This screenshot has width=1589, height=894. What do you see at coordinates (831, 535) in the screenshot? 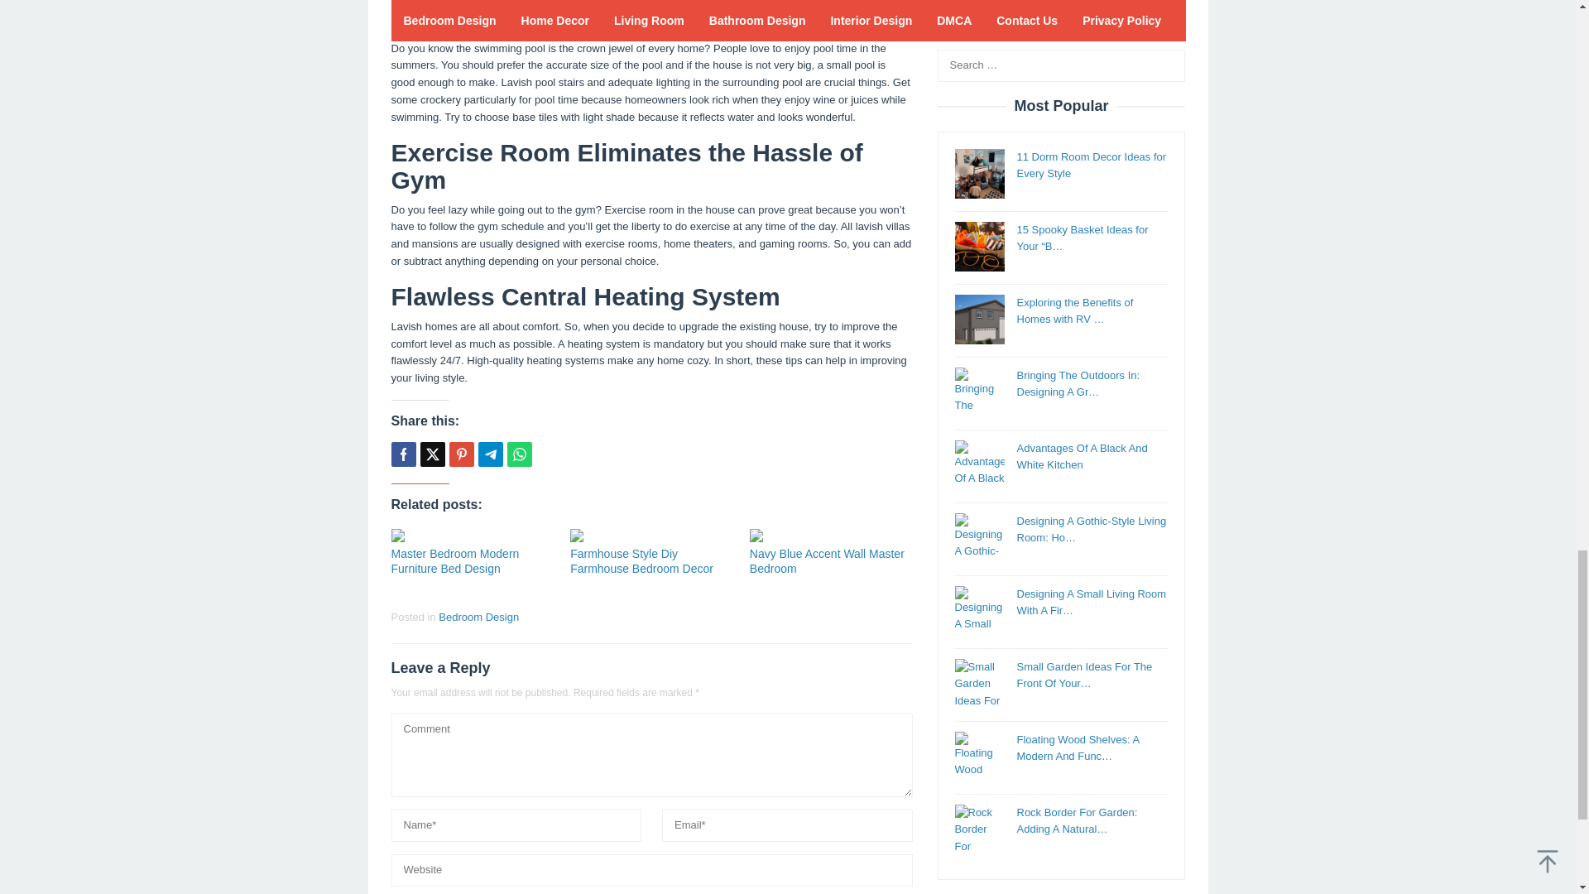
I see `Permalink to: Navy Blue Accent Wall Master Bedroom` at bounding box center [831, 535].